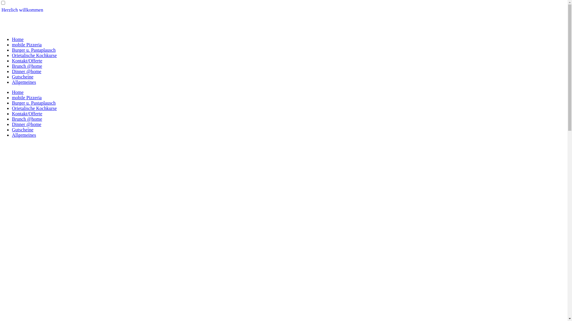 This screenshot has width=572, height=321. Describe the element at coordinates (18, 92) in the screenshot. I see `Home` at that location.